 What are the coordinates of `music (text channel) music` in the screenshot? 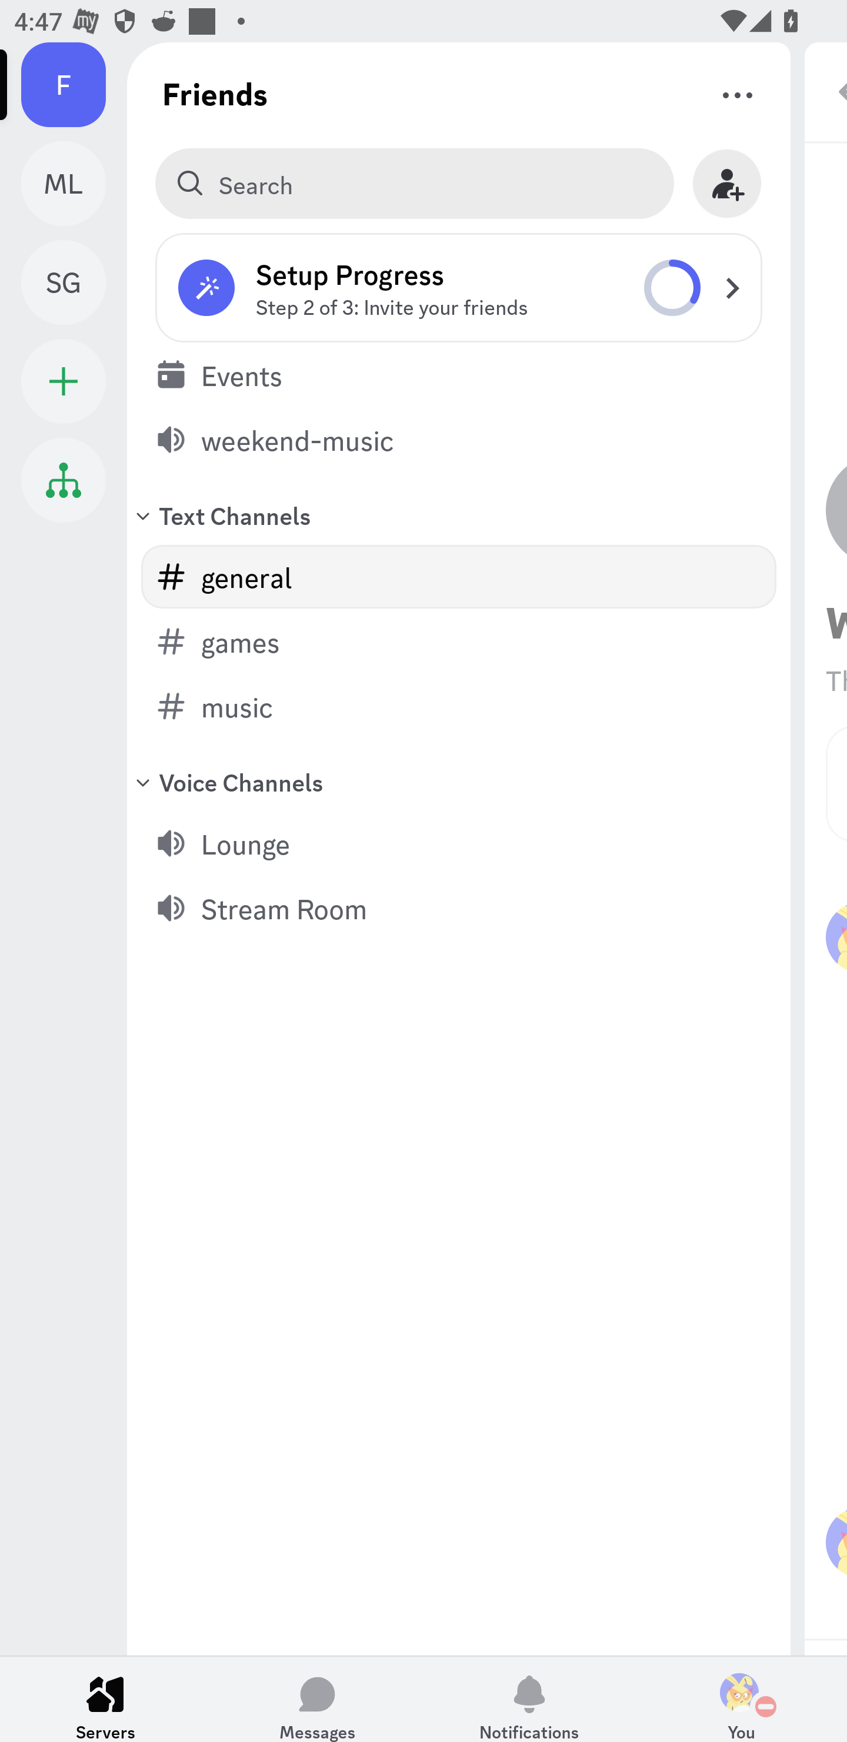 It's located at (459, 706).